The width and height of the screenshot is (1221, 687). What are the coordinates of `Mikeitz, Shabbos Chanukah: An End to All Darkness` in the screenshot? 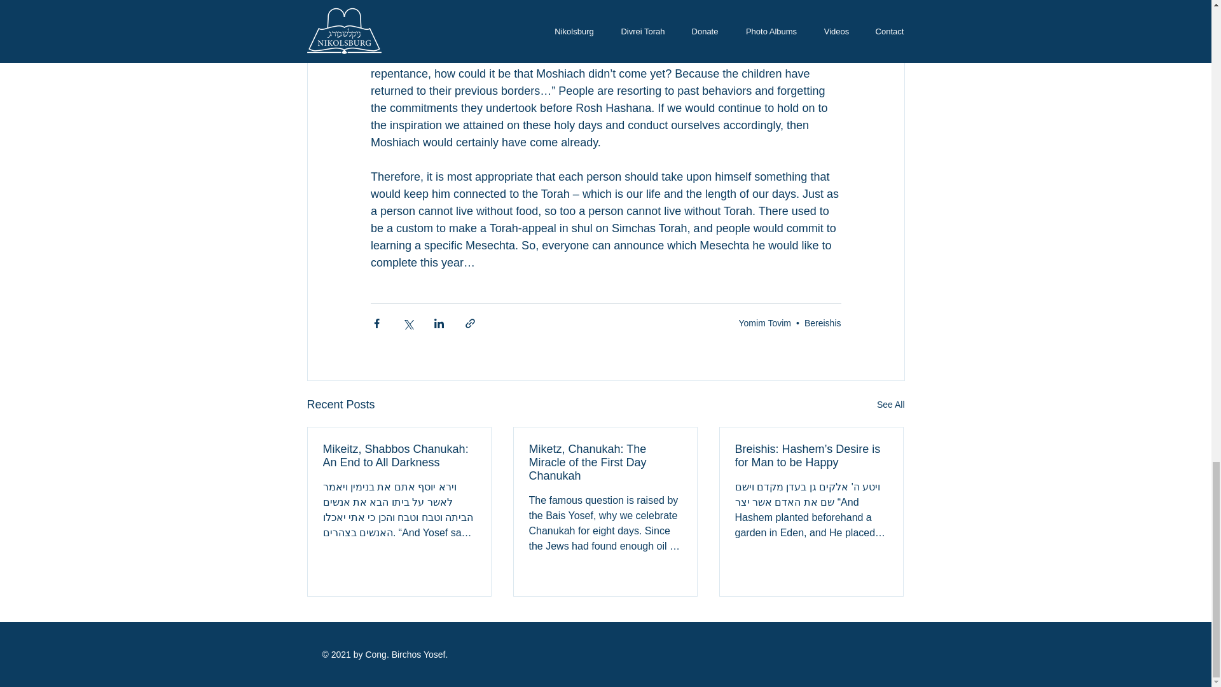 It's located at (399, 455).